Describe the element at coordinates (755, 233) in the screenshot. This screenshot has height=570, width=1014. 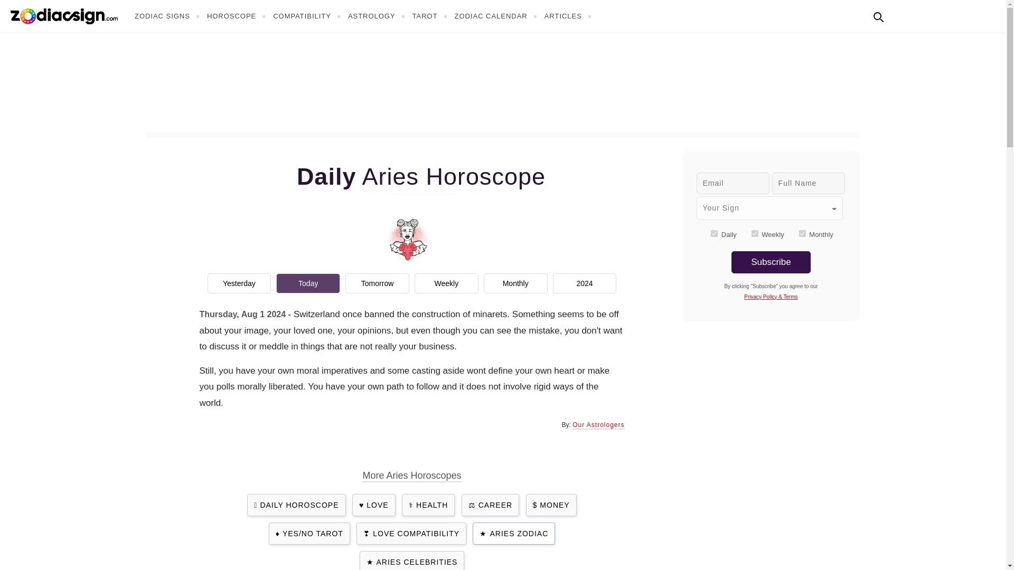
I see `weekly` at that location.